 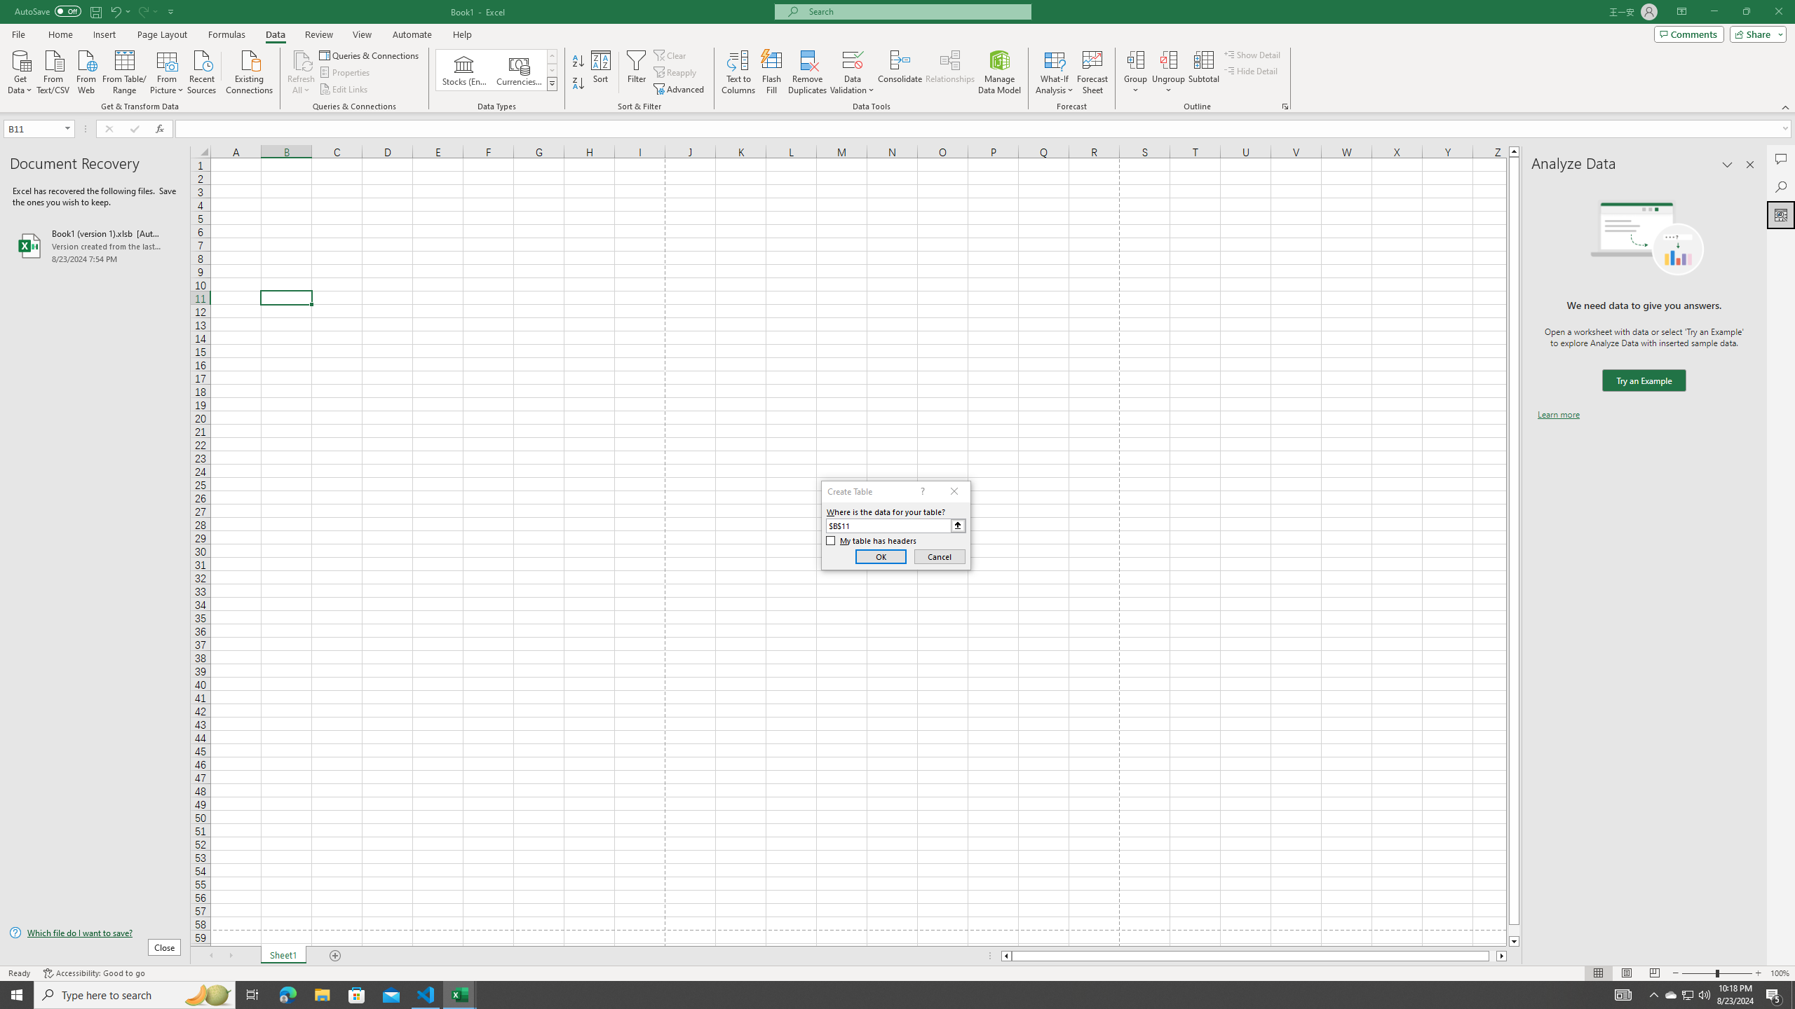 I want to click on Ungroup..., so click(x=1168, y=72).